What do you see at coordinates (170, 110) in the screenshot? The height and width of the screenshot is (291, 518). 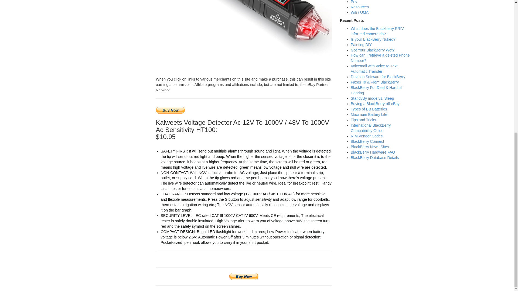 I see `Buy Now` at bounding box center [170, 110].